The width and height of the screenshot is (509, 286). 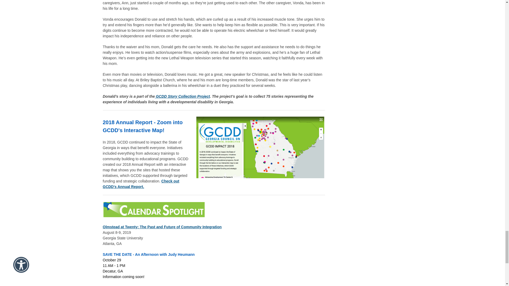 I want to click on Calendar Spotlight, so click(x=153, y=210).